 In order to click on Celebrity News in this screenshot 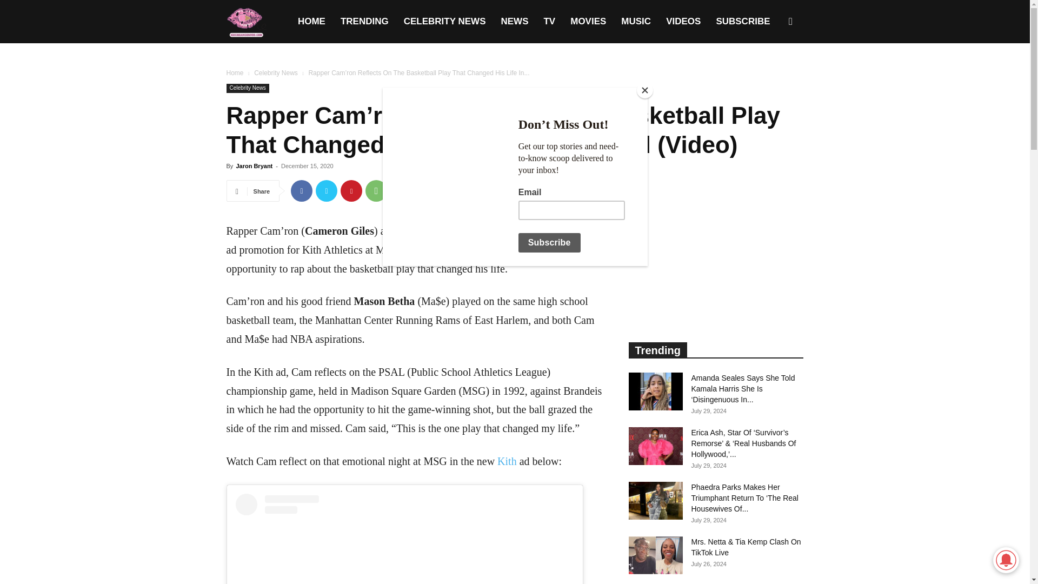, I will do `click(248, 88)`.